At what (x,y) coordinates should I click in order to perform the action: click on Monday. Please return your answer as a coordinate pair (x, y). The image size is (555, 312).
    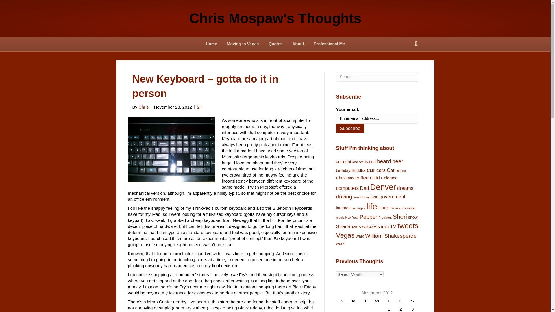
    Looking at the image, I should click on (354, 301).